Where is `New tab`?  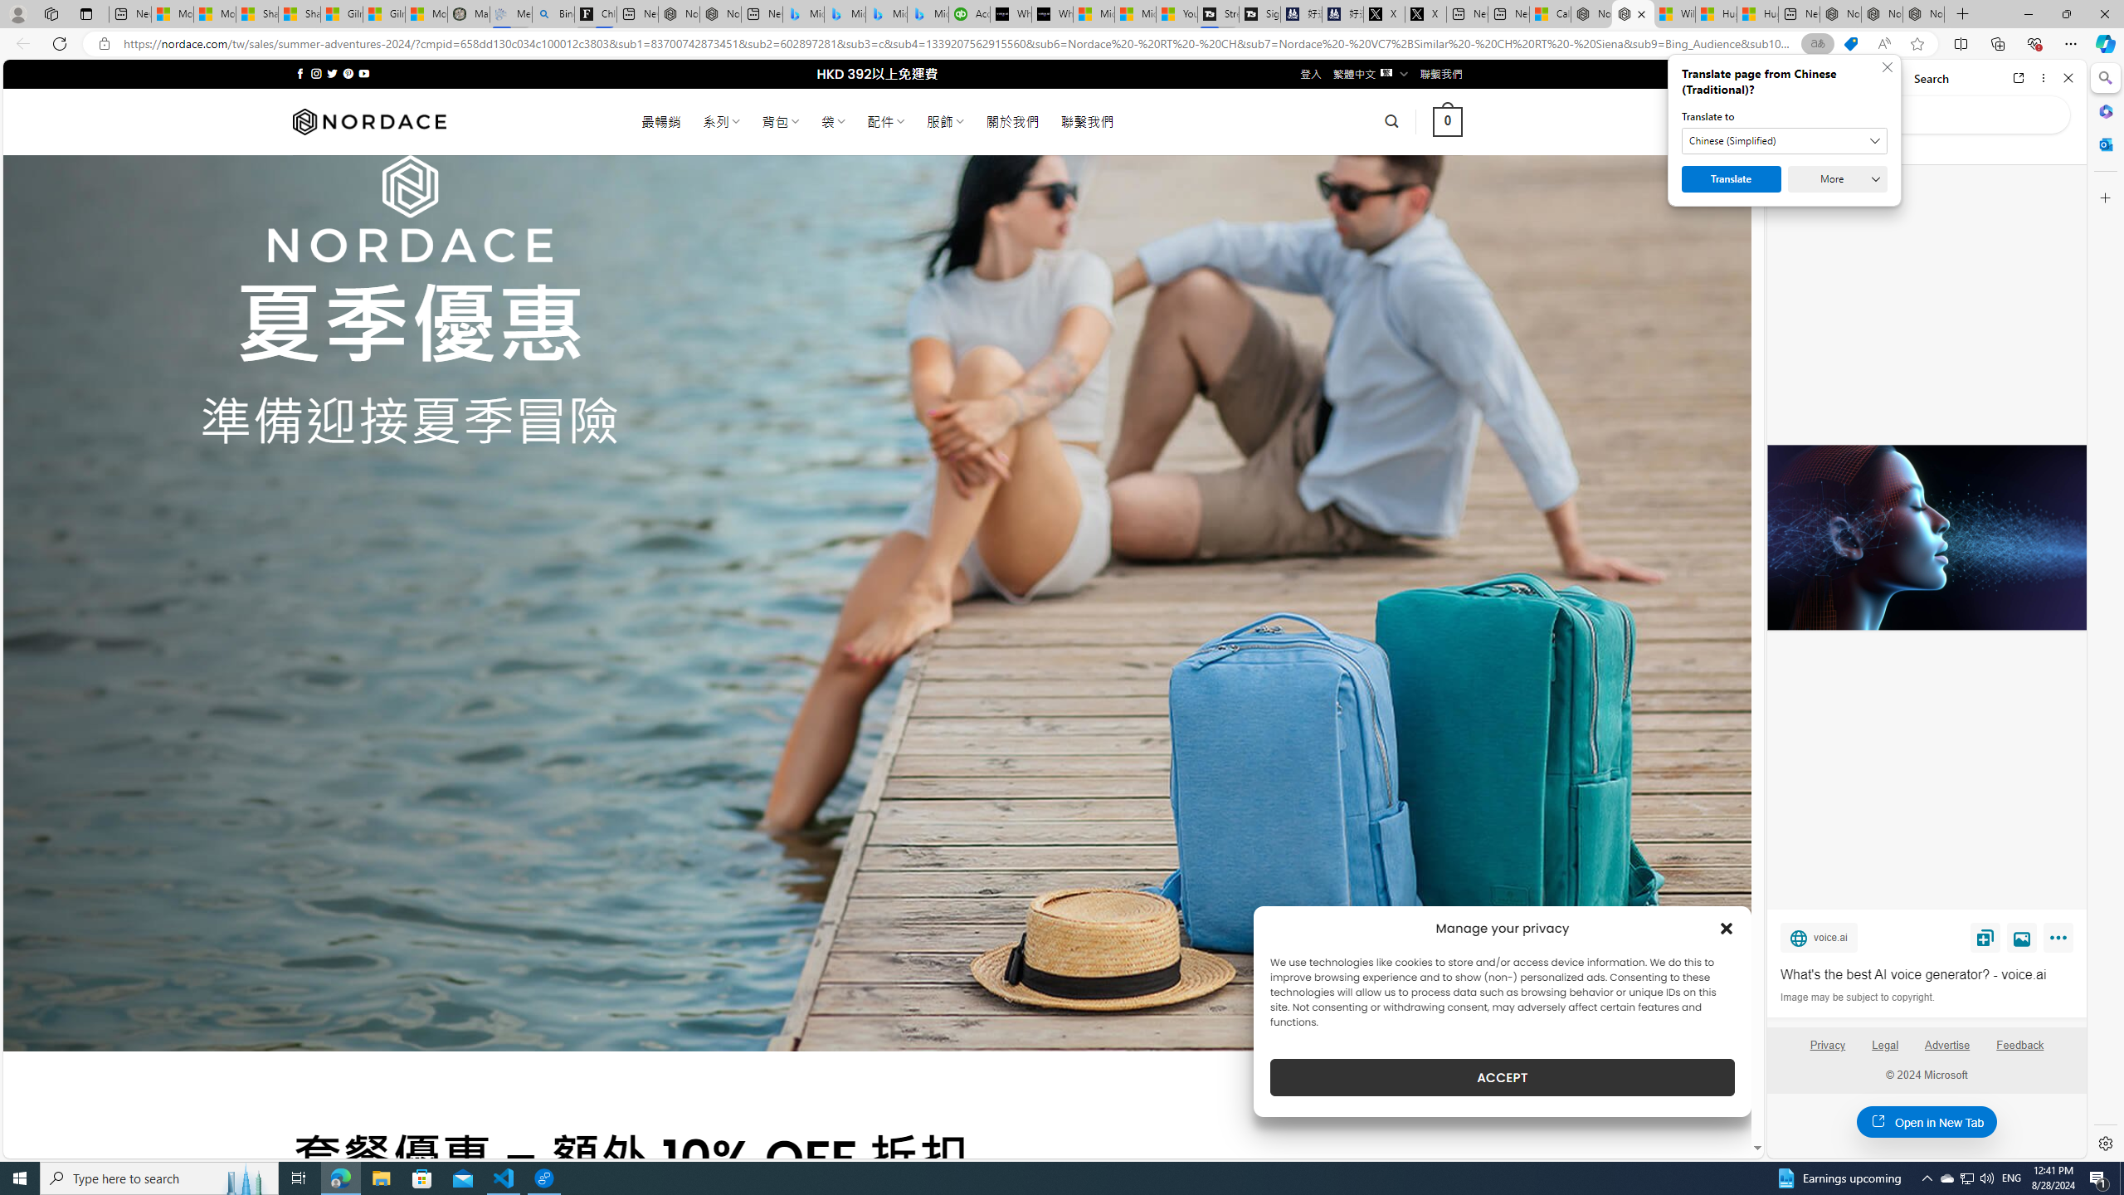 New tab is located at coordinates (1799, 14).